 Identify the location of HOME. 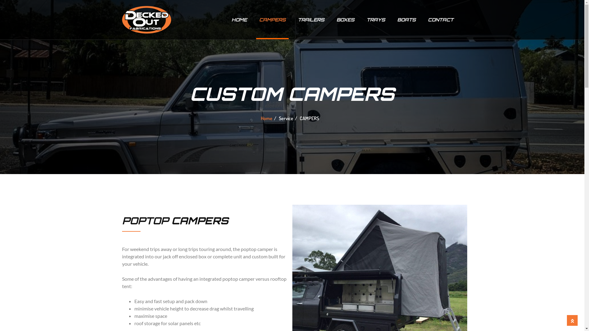
(239, 20).